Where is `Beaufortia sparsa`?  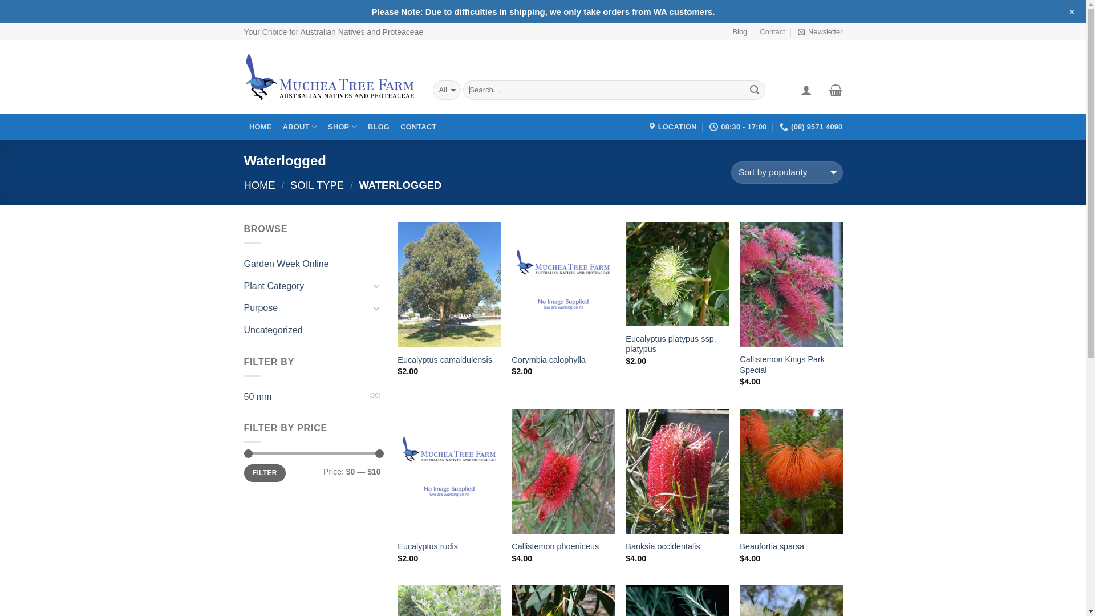
Beaufortia sparsa is located at coordinates (772, 546).